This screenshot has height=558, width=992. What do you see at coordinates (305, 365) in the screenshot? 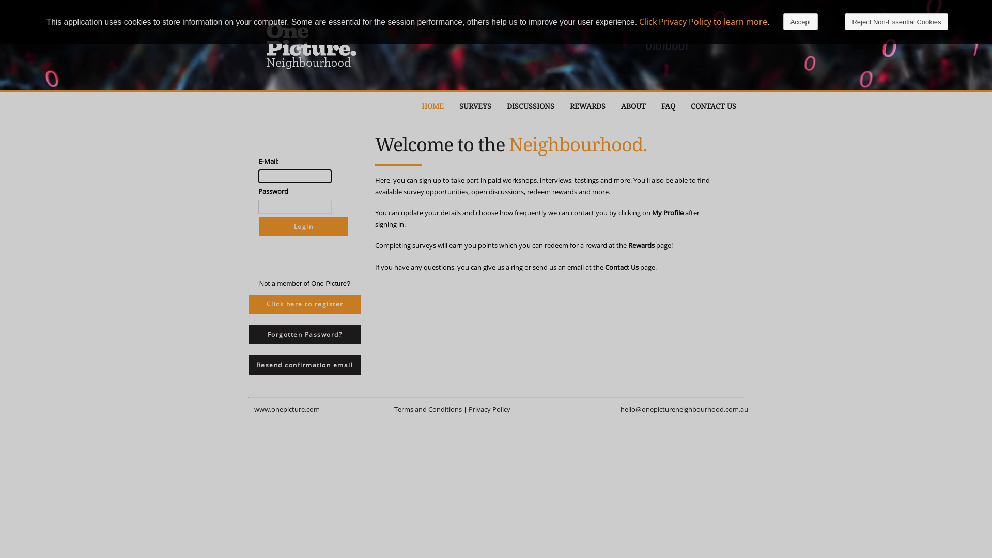
I see `Resend confirmation email` at bounding box center [305, 365].